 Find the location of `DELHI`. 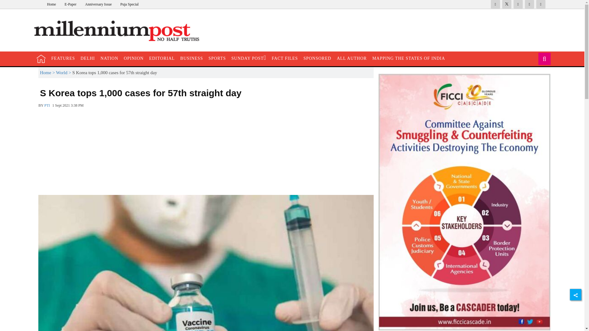

DELHI is located at coordinates (88, 58).